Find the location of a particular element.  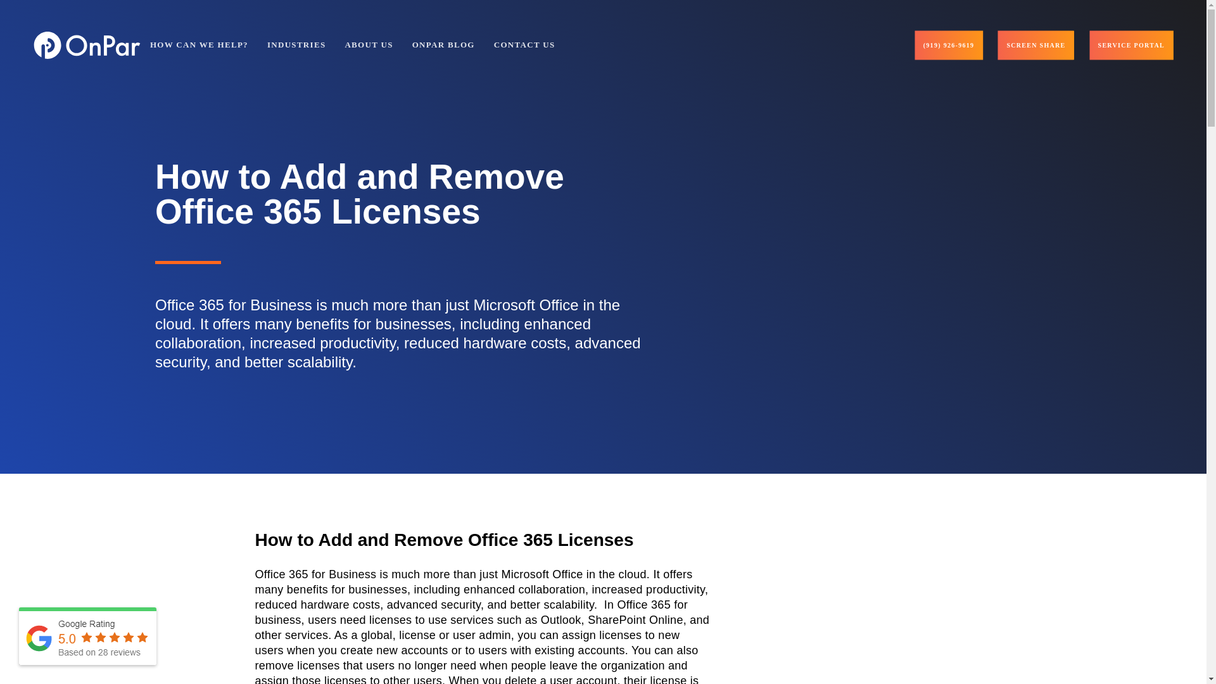

ABOUT US is located at coordinates (369, 46).